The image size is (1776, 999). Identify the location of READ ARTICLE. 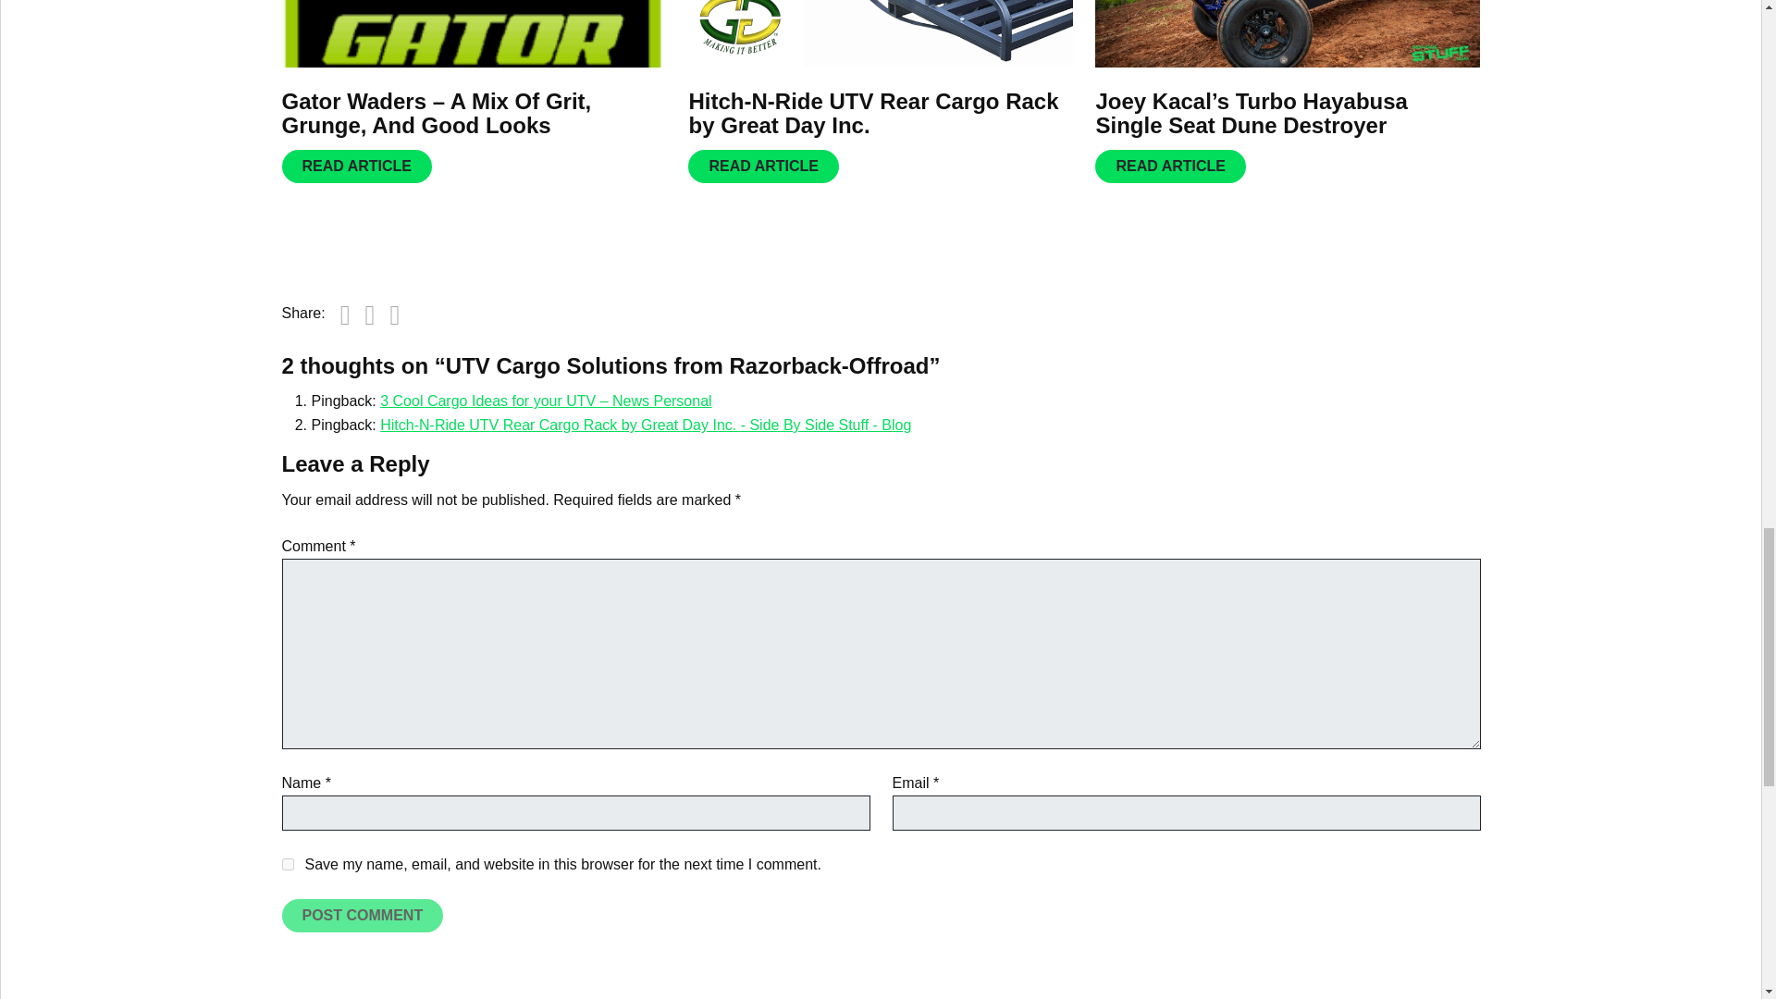
(1171, 166).